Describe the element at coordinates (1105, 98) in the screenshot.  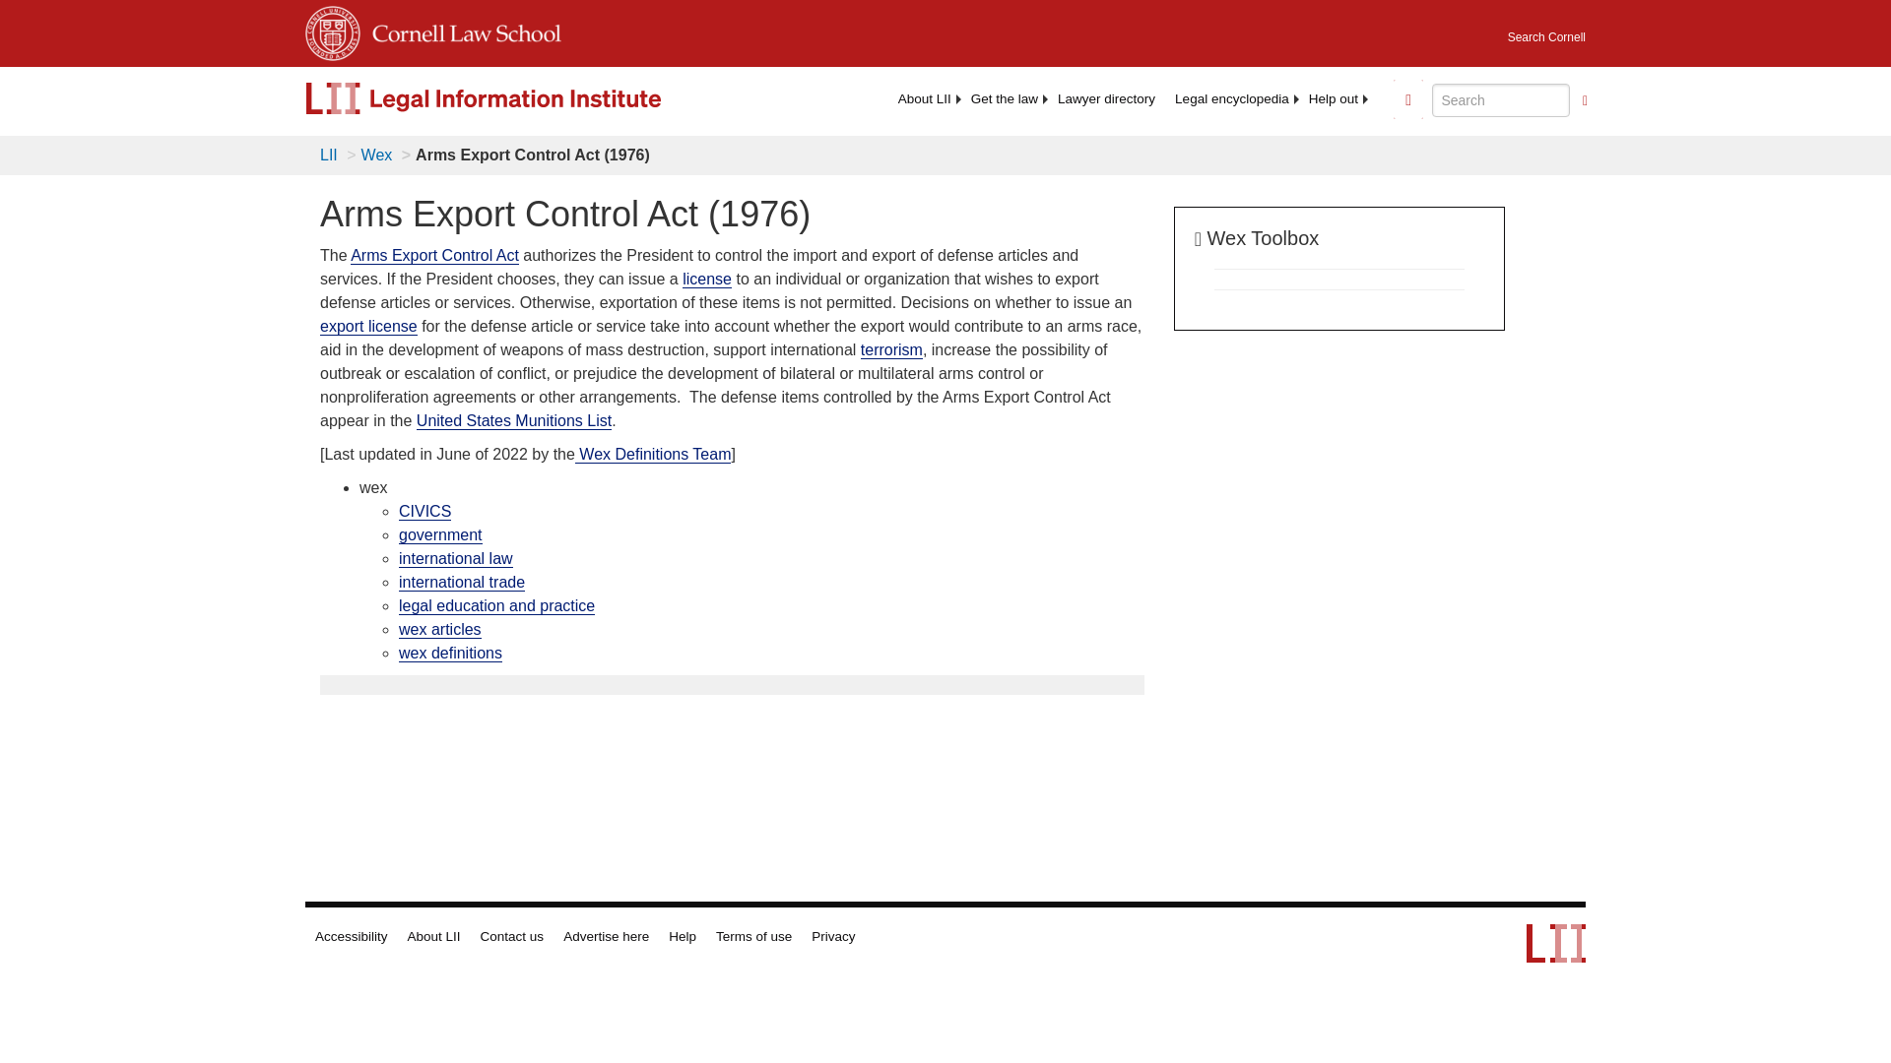
I see `Lawyer directory` at that location.